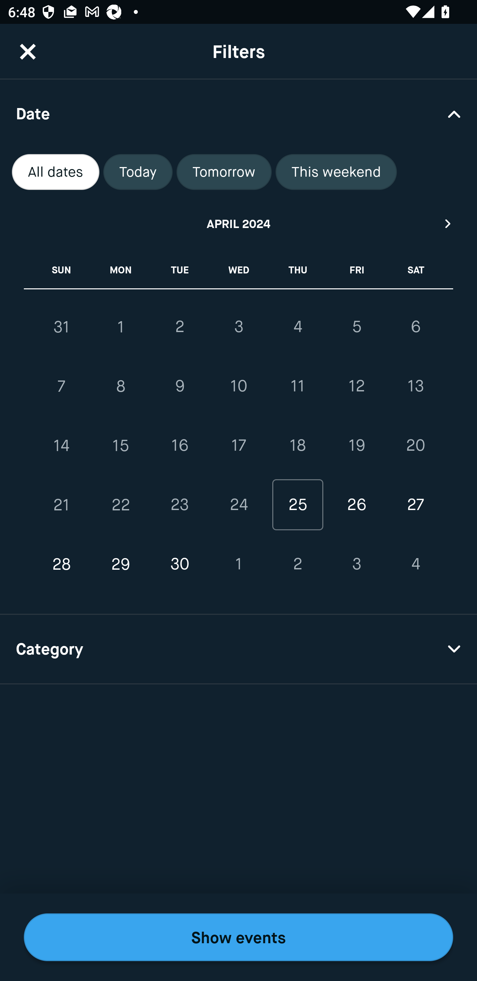 The image size is (477, 981). I want to click on 1, so click(121, 327).